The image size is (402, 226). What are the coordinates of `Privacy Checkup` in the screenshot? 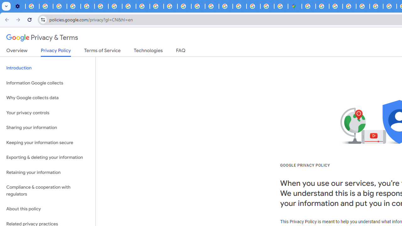 It's located at (156, 6).